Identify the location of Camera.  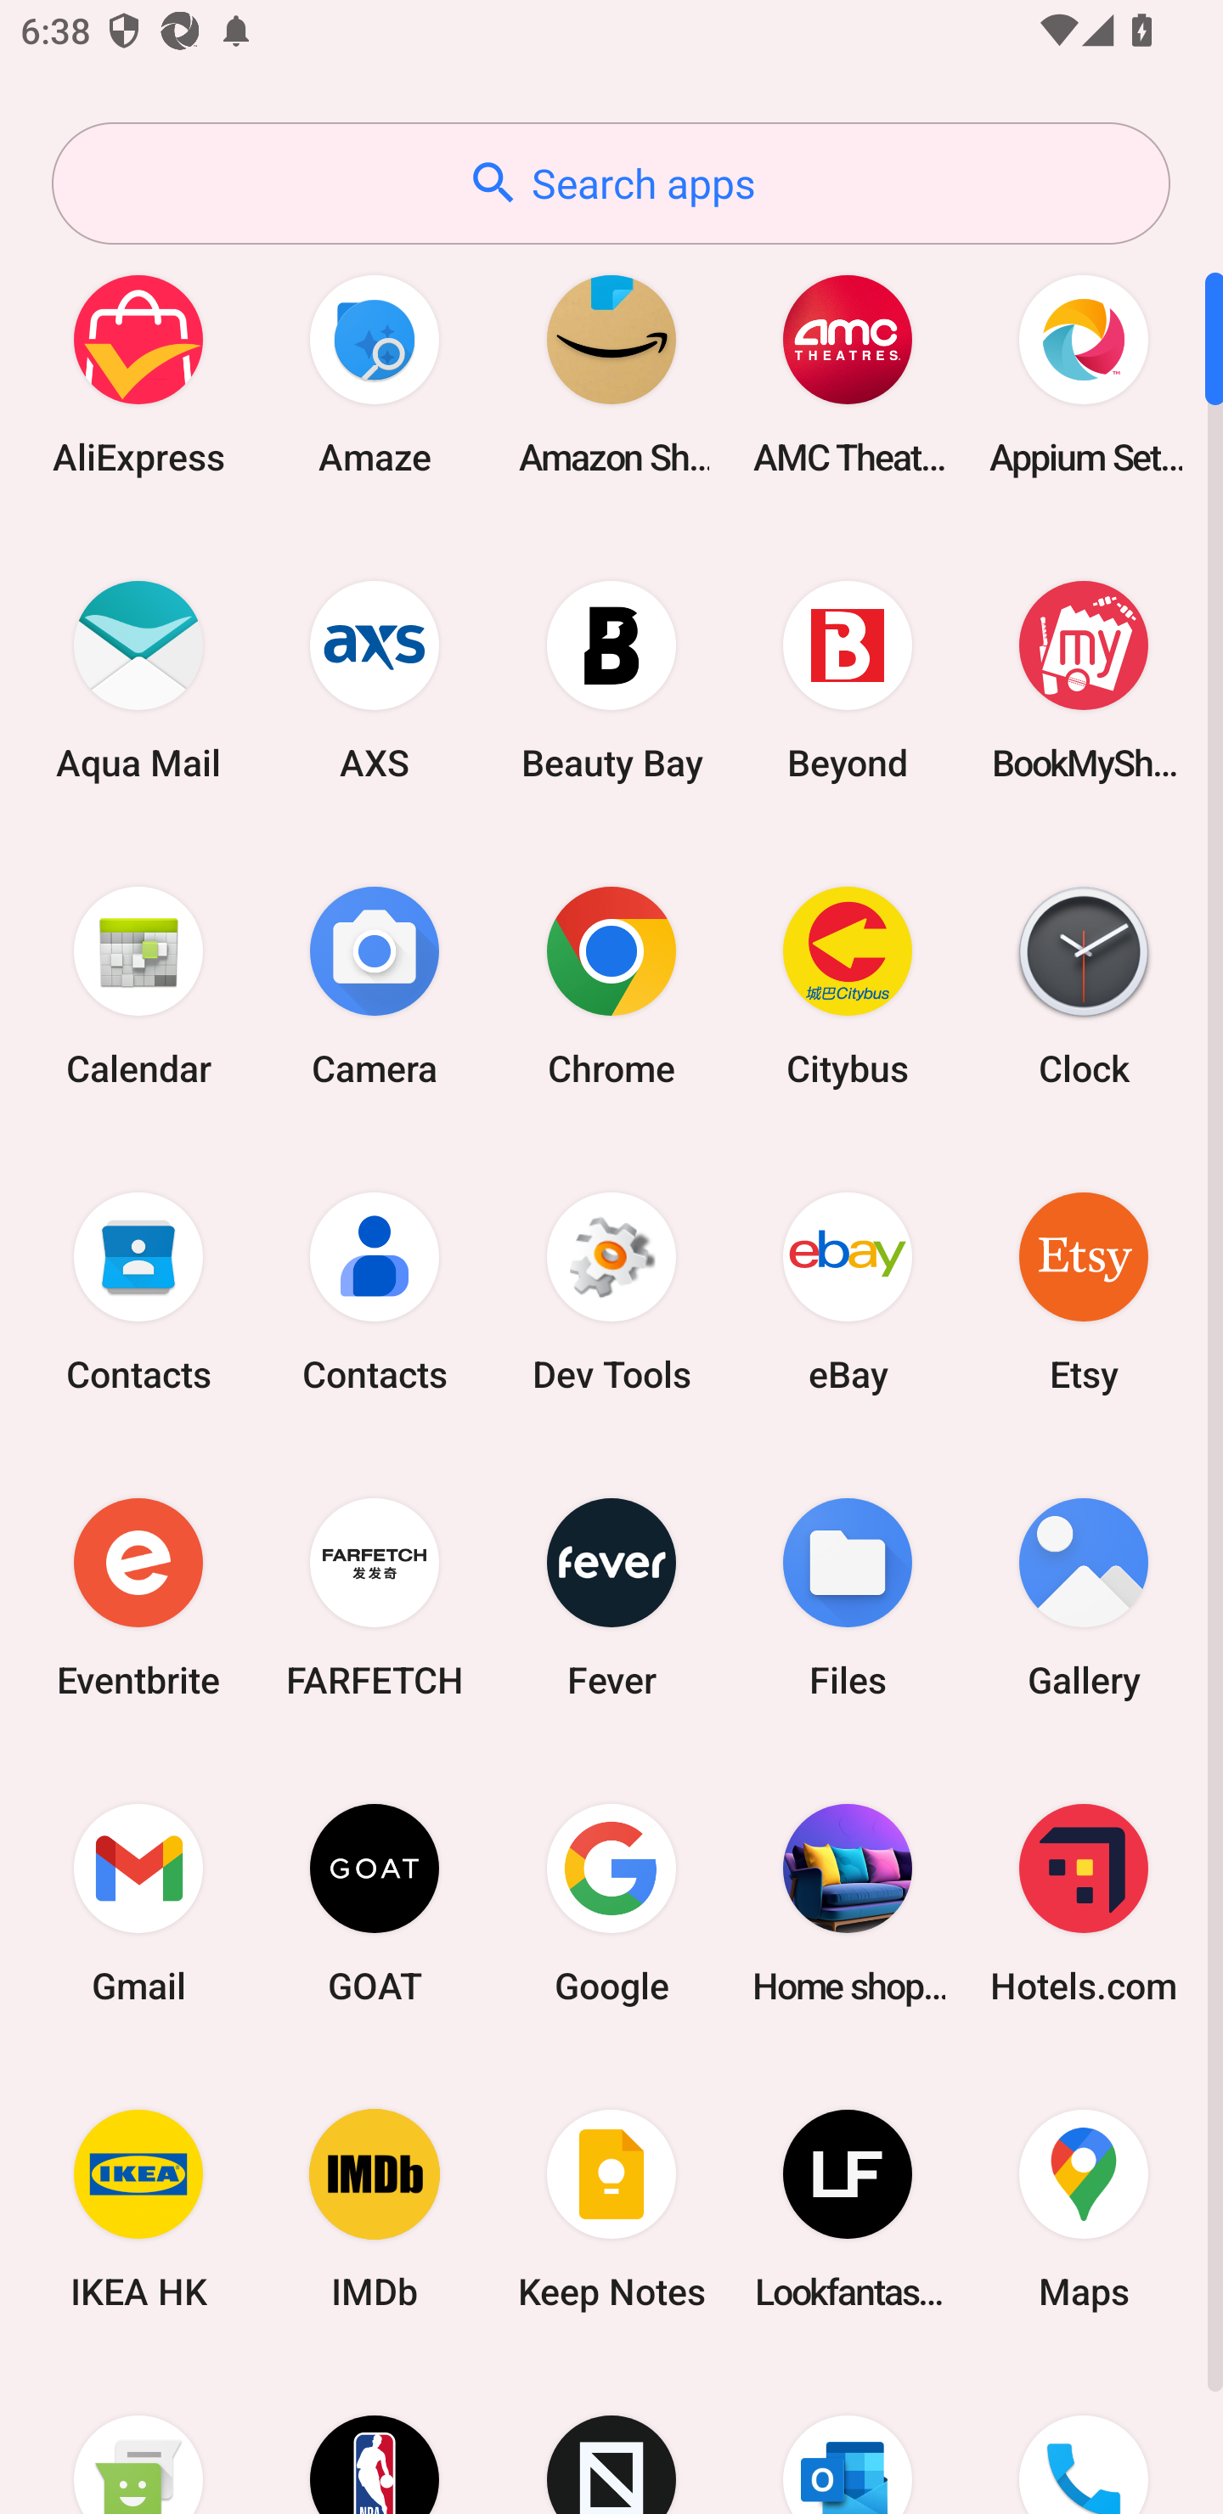
(375, 985).